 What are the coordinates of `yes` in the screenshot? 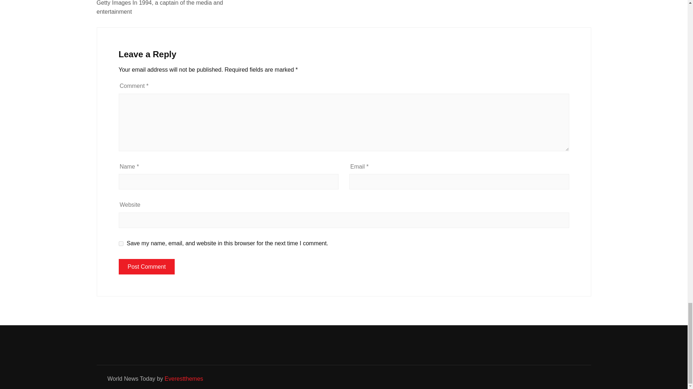 It's located at (121, 243).